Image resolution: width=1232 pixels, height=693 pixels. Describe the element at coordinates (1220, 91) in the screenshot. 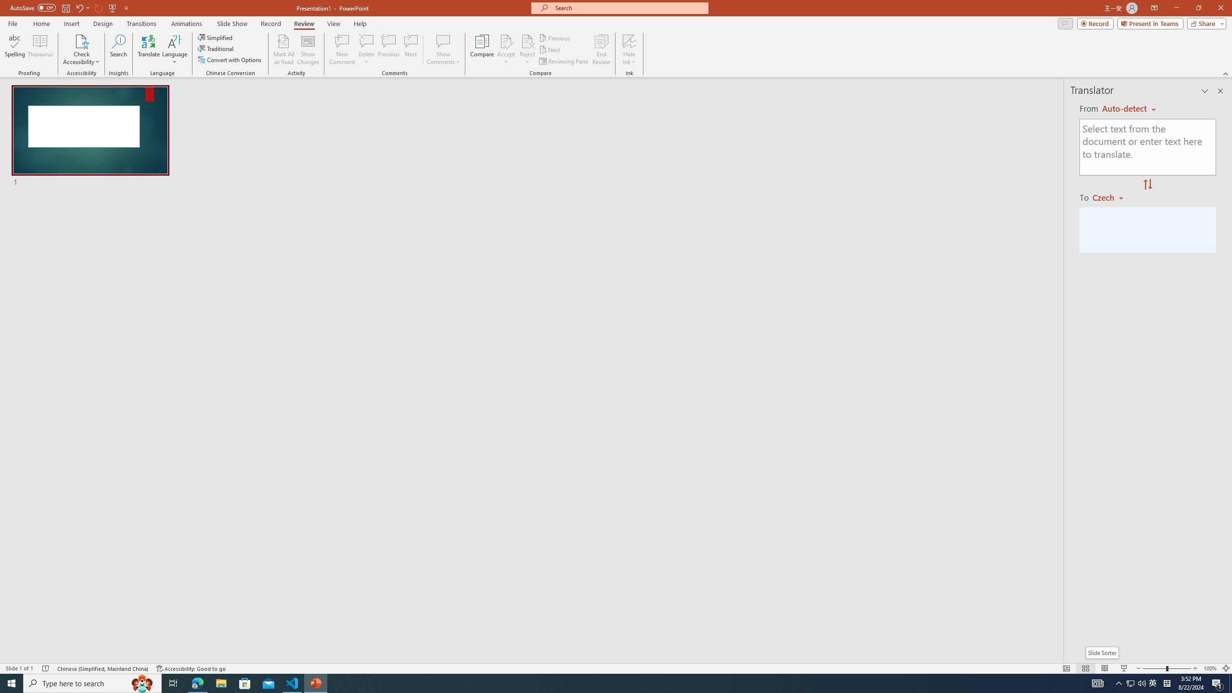

I see `Close pane` at that location.